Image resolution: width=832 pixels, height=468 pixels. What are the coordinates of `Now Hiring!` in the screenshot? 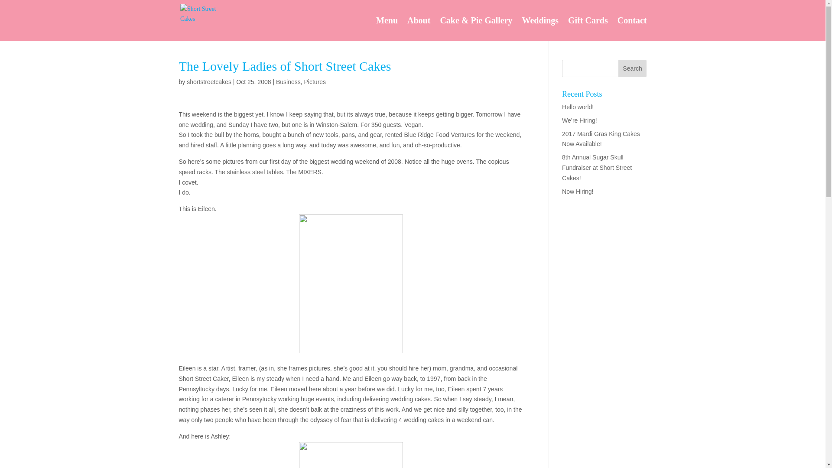 It's located at (577, 192).